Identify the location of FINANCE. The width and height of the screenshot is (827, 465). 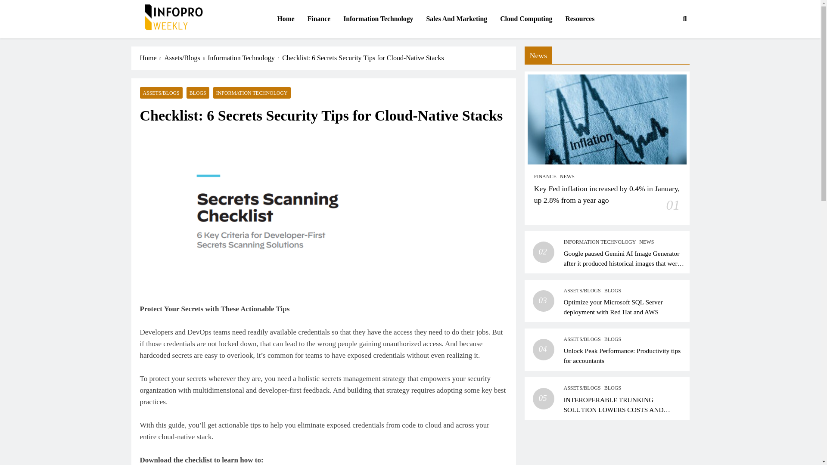
(545, 177).